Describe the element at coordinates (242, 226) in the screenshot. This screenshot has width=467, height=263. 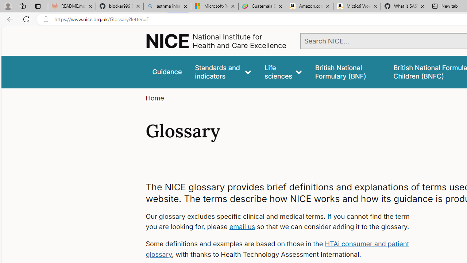
I see `email us` at that location.